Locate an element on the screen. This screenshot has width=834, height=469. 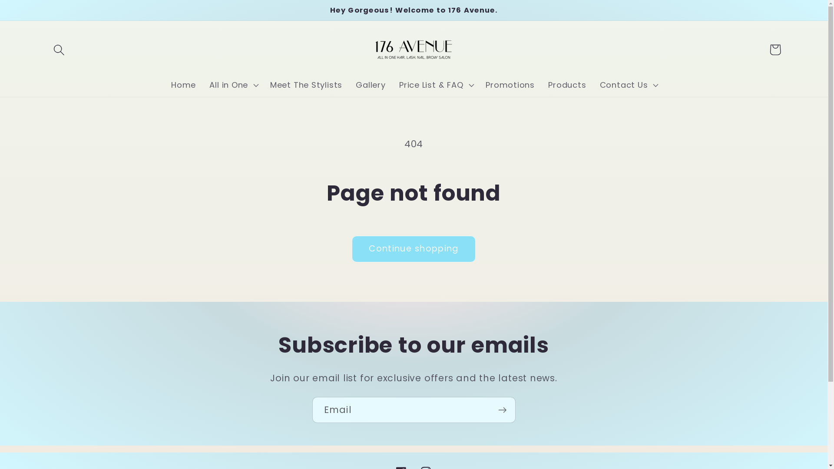
Products is located at coordinates (567, 85).